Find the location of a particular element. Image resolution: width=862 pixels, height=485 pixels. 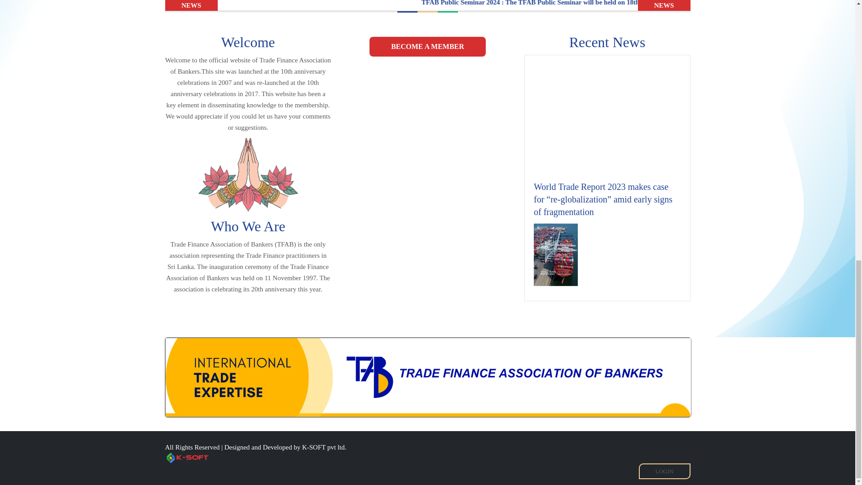

LOGIN is located at coordinates (664, 472).